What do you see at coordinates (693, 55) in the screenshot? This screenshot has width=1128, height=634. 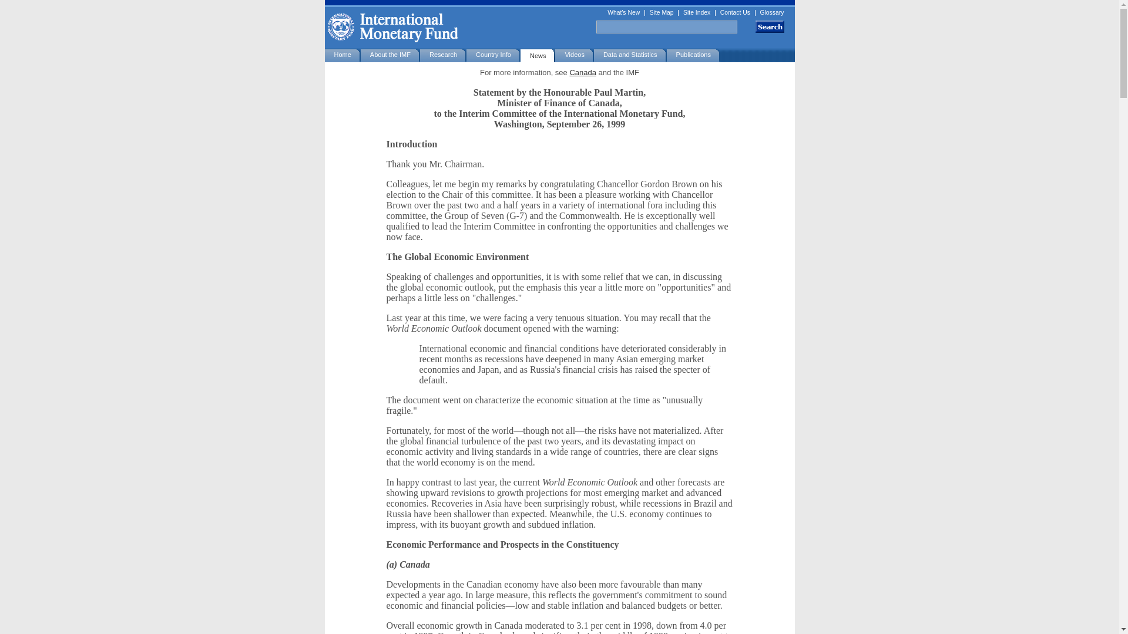 I see `Publications` at bounding box center [693, 55].